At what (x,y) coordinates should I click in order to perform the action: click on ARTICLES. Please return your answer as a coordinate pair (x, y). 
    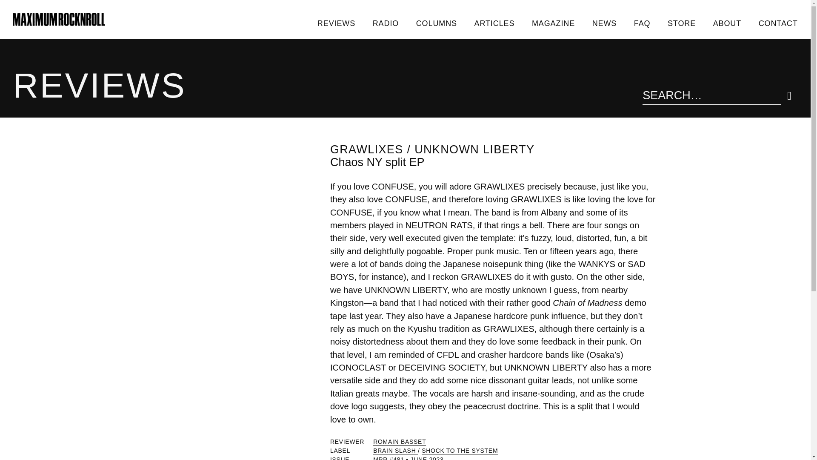
    Looking at the image, I should click on (494, 23).